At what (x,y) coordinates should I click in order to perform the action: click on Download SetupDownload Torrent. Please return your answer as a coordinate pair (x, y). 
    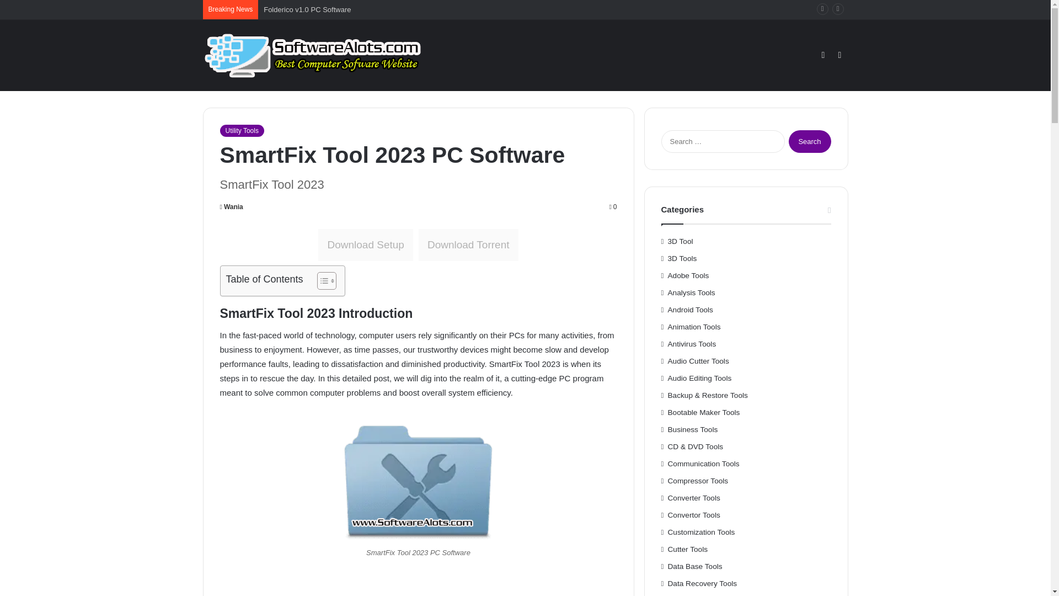
    Looking at the image, I should click on (418, 245).